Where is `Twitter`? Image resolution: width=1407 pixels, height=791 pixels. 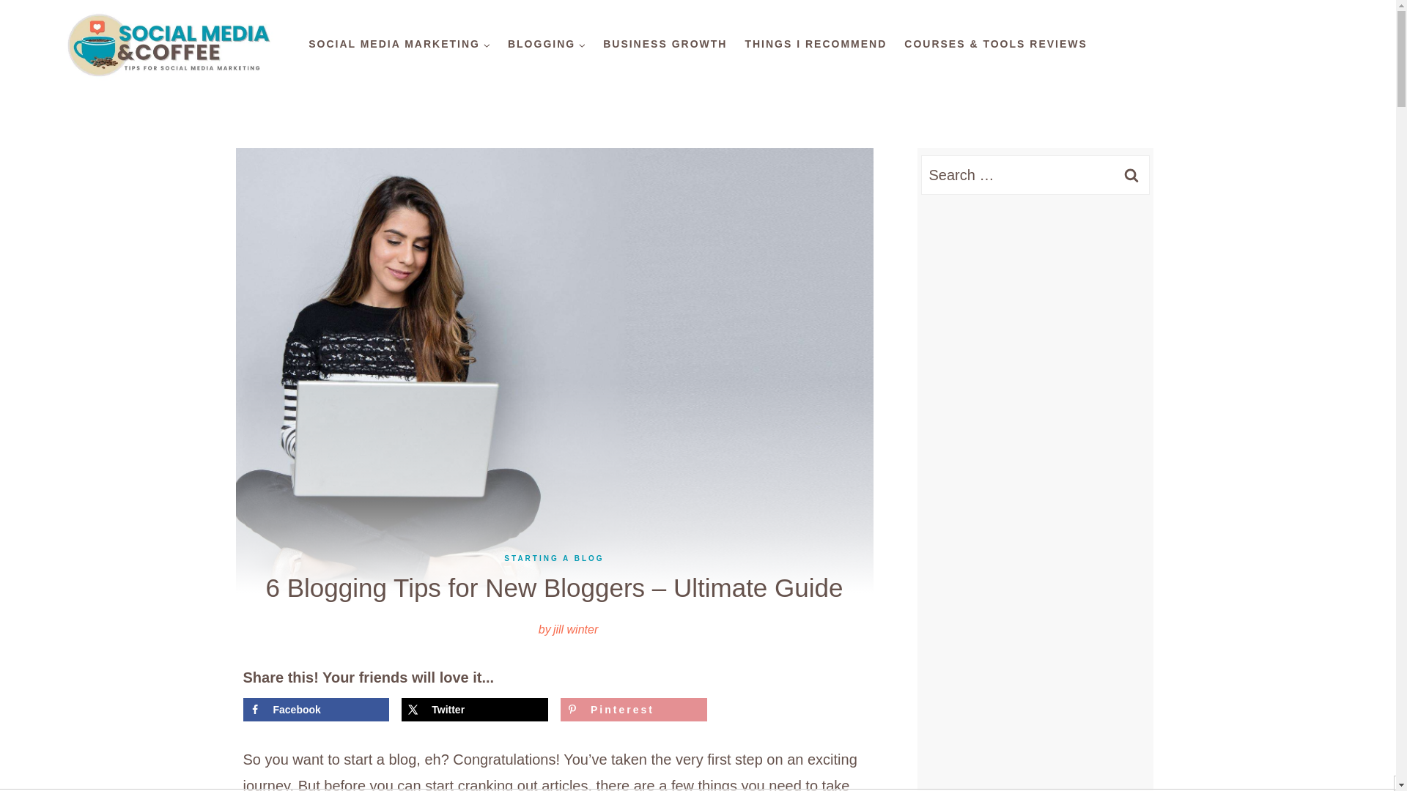 Twitter is located at coordinates (475, 709).